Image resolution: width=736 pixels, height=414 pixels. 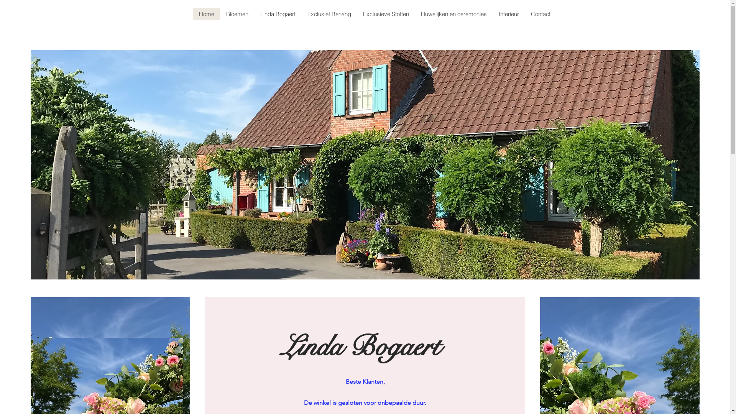 I want to click on Bloemen, so click(x=237, y=14).